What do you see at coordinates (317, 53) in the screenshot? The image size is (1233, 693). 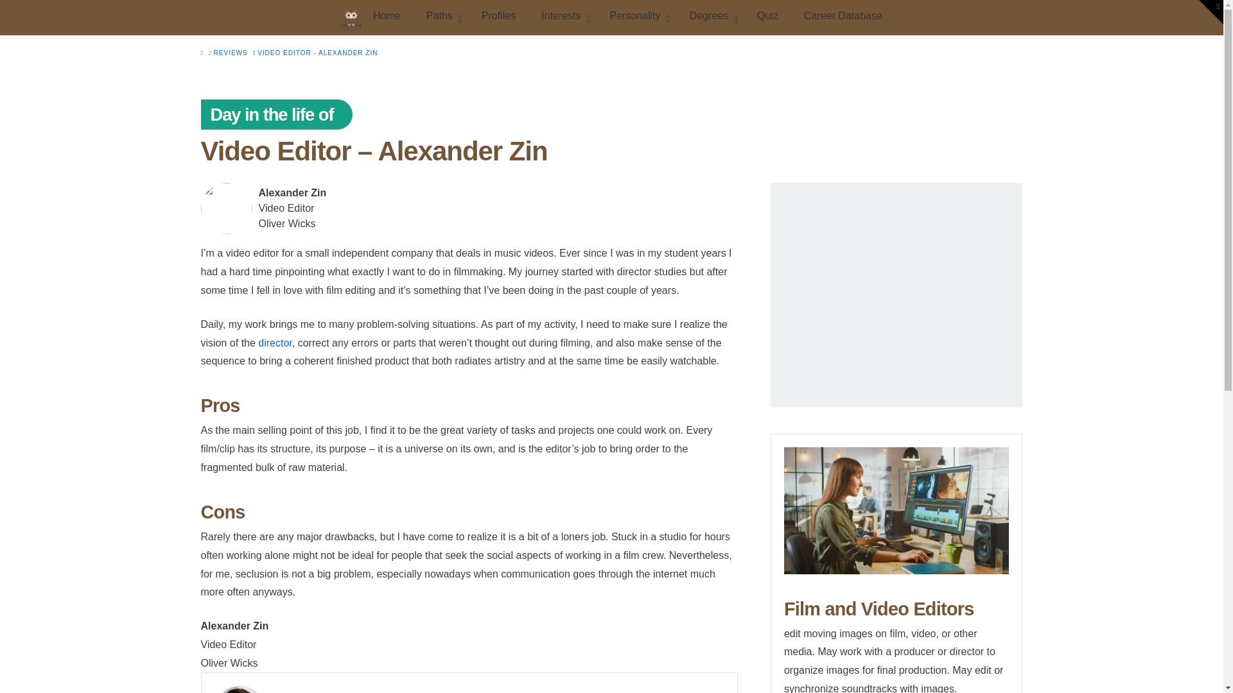 I see `VIDEO EDITOR - ALEXANDER ZIN` at bounding box center [317, 53].